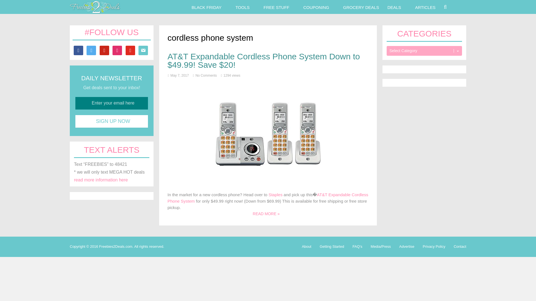 The height and width of the screenshot is (301, 536). What do you see at coordinates (78, 50) in the screenshot?
I see `Friend me on Facebook` at bounding box center [78, 50].